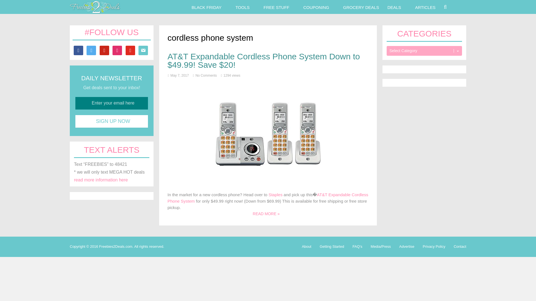 The height and width of the screenshot is (301, 536). What do you see at coordinates (78, 50) in the screenshot?
I see `Friend me on Facebook` at bounding box center [78, 50].